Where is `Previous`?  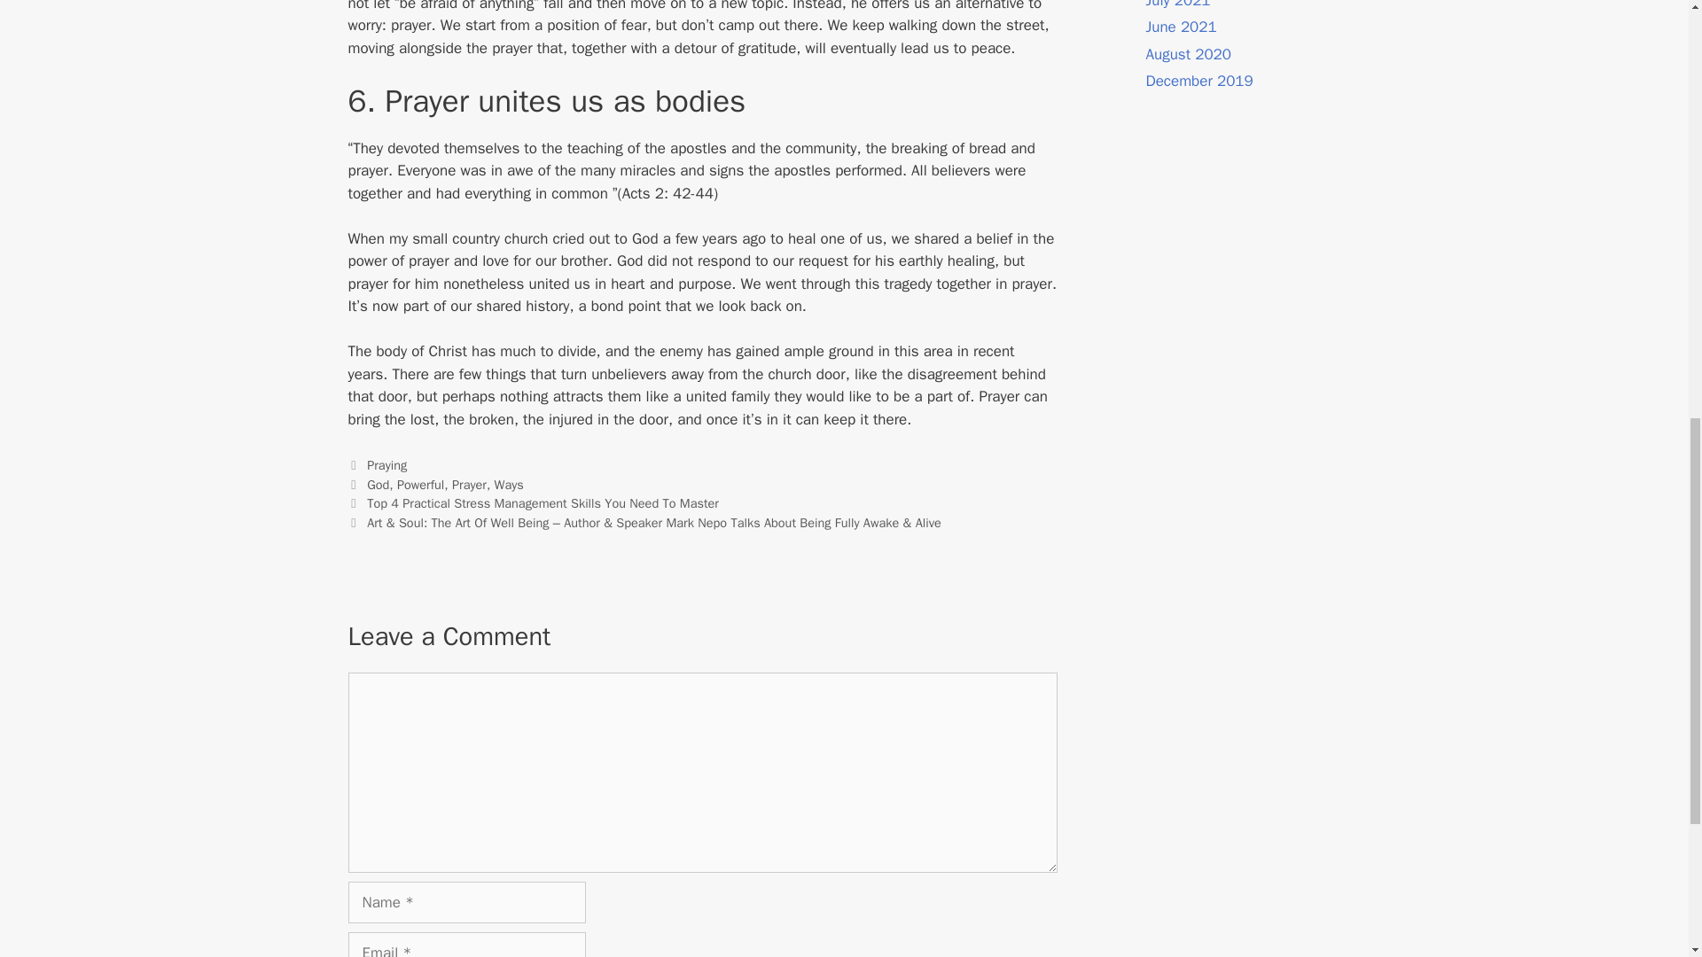
Previous is located at coordinates (532, 503).